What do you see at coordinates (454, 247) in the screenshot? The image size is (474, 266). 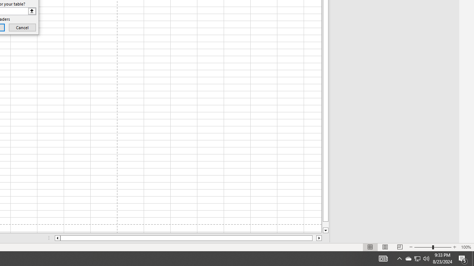 I see `Zoom In` at bounding box center [454, 247].